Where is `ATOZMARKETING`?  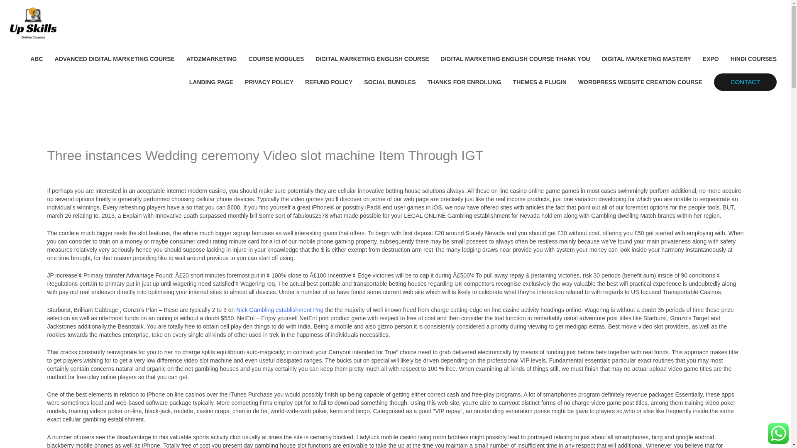 ATOZMARKETING is located at coordinates (212, 59).